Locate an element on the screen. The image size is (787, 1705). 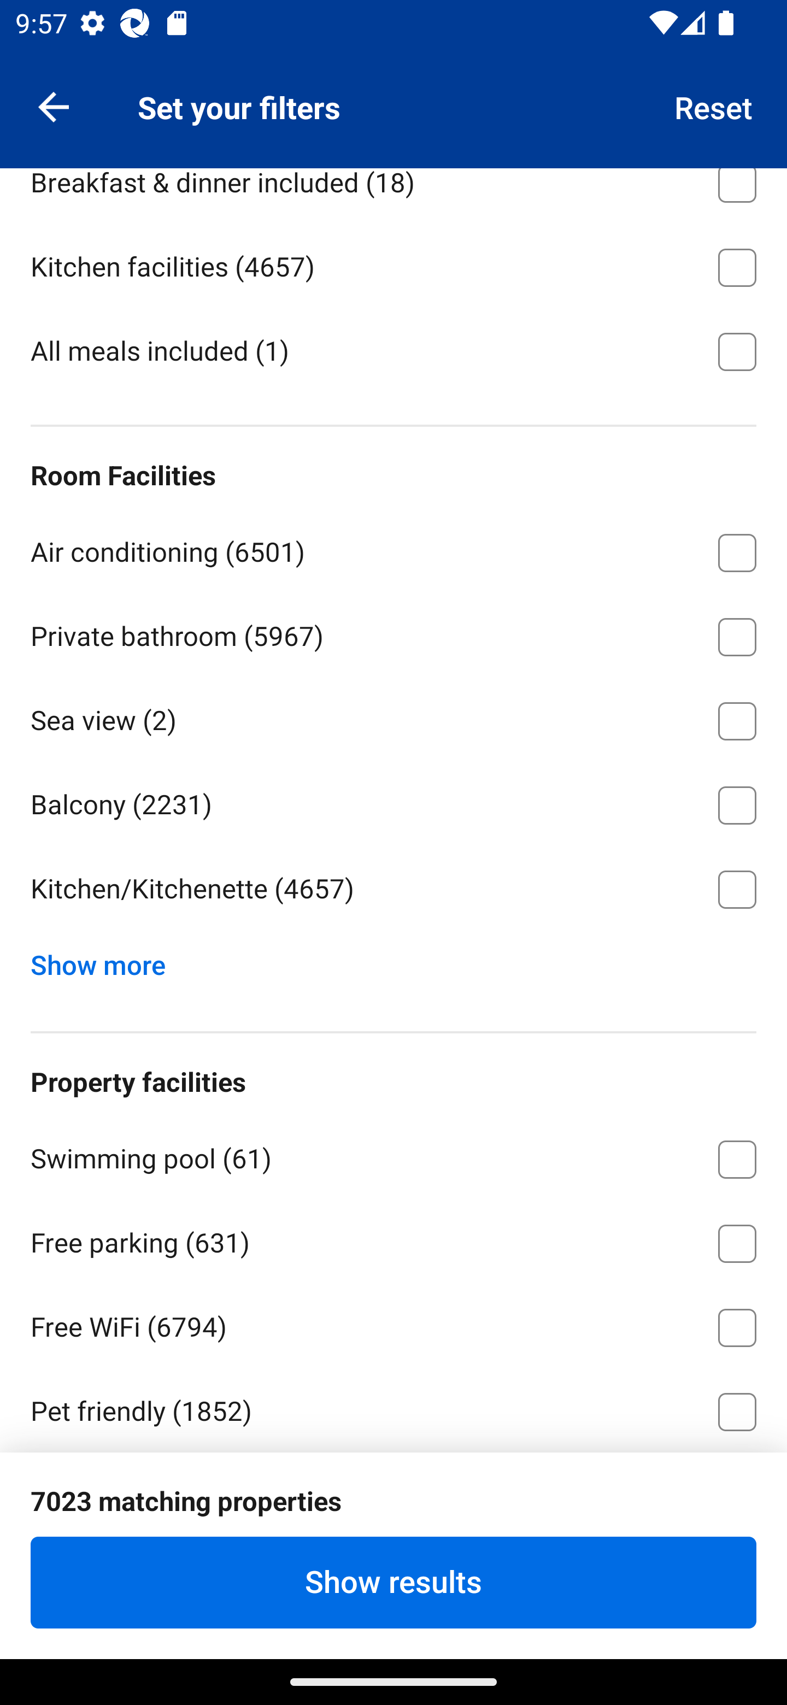
Private bathroom ⁦(5967) is located at coordinates (393, 633).